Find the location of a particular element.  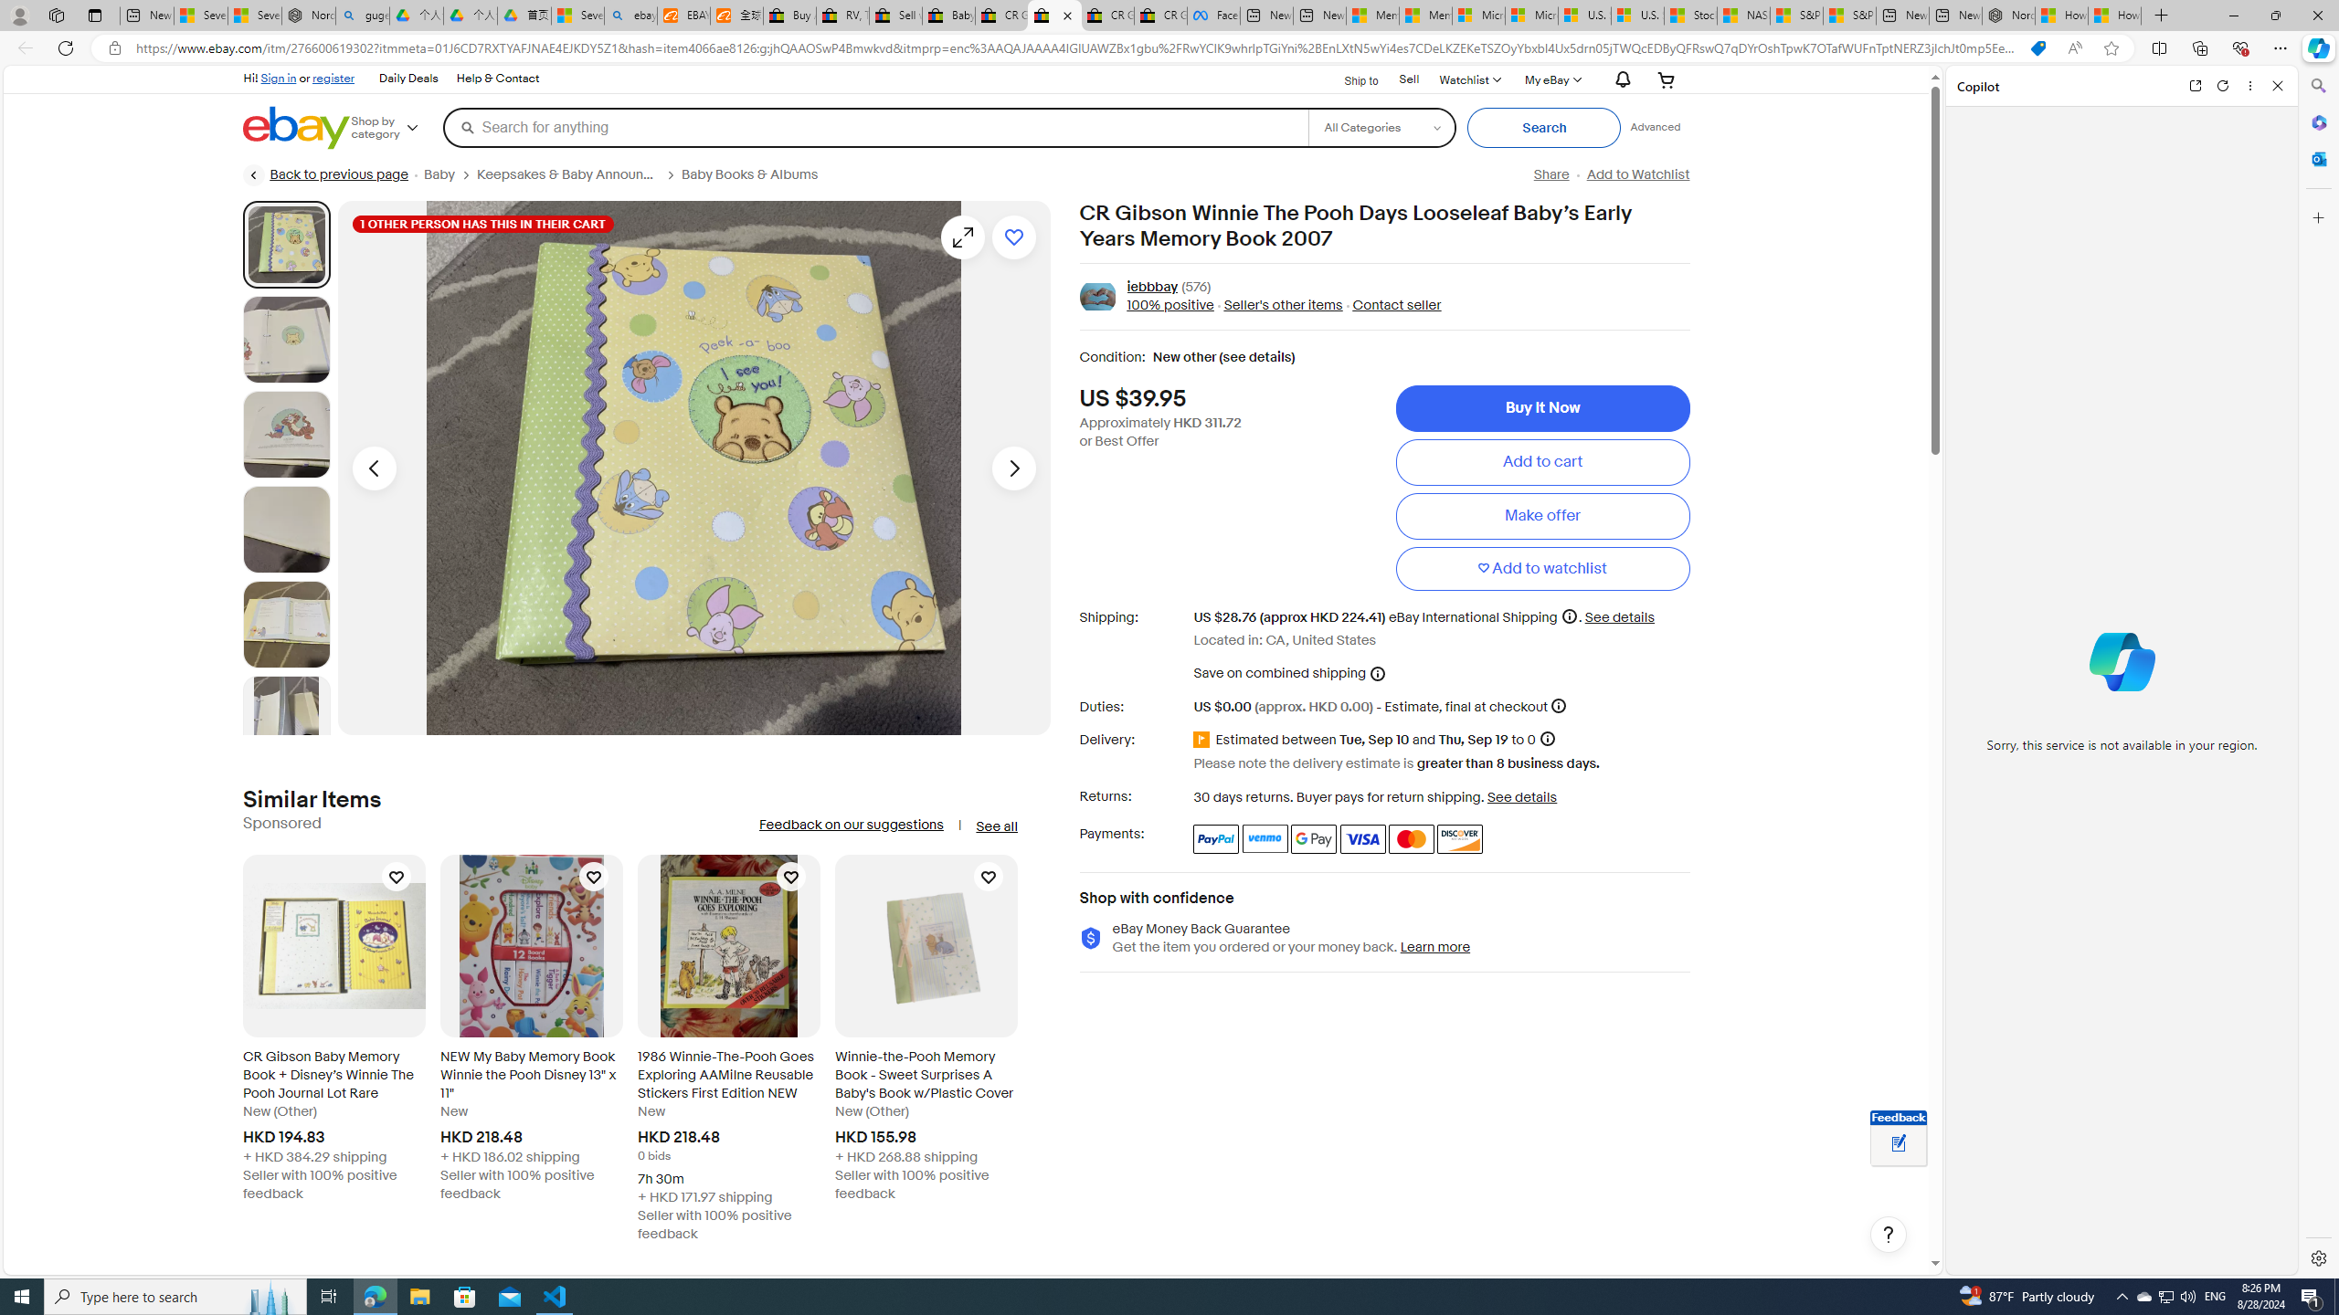

Picture 1 of 22 is located at coordinates (286, 245).